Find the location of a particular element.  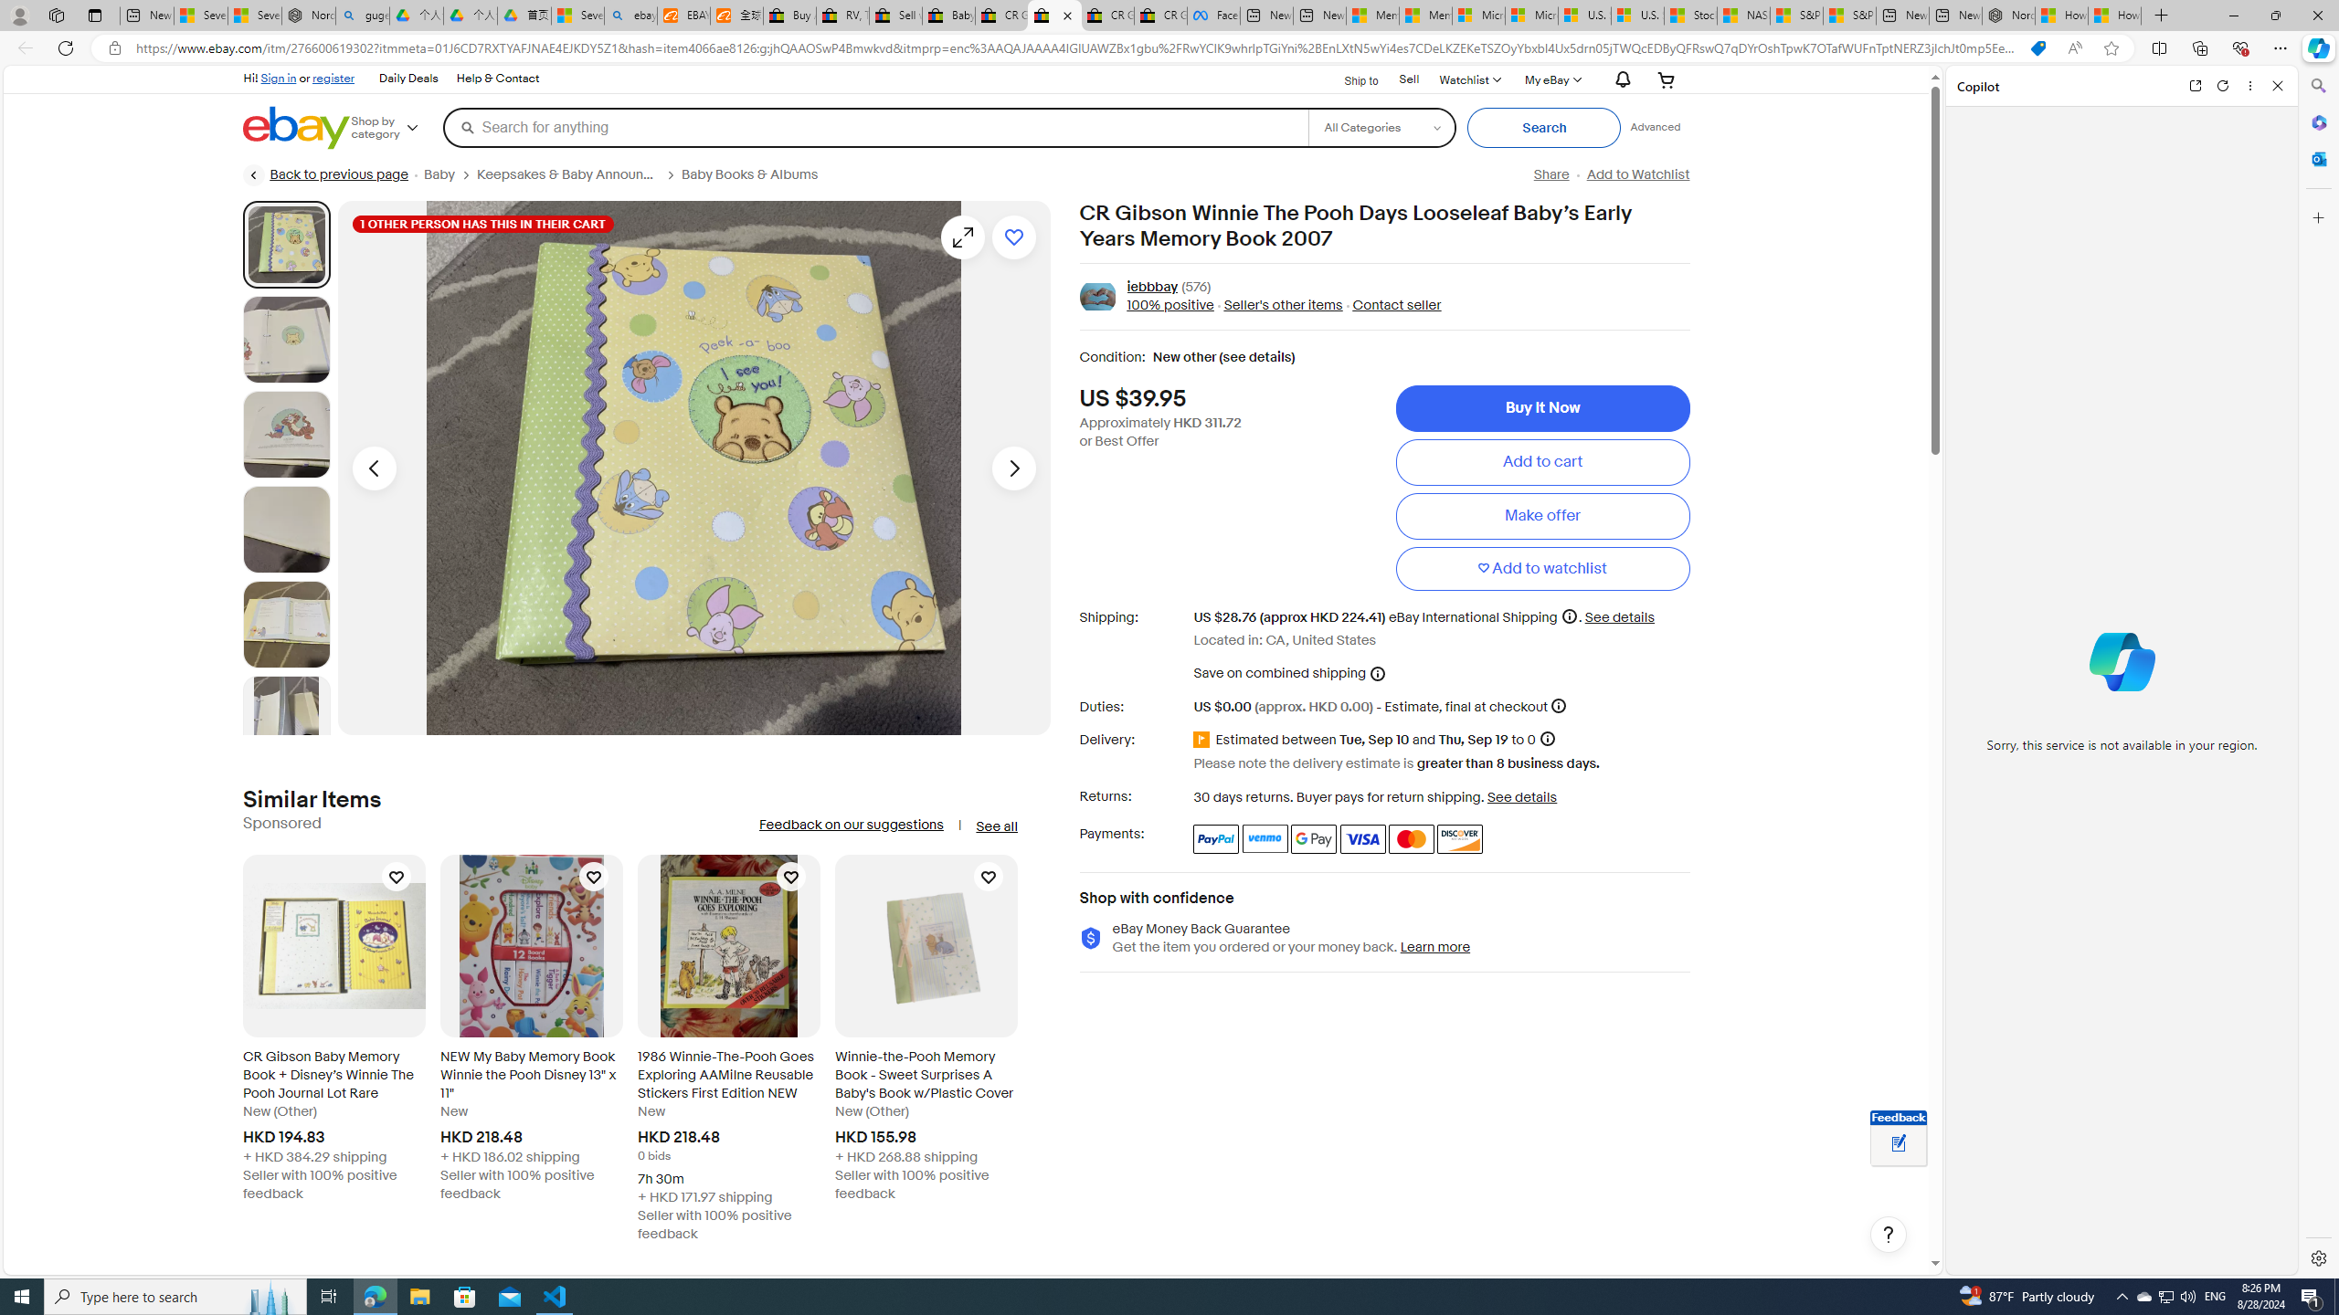

Picture 1 of 22 is located at coordinates (286, 245).